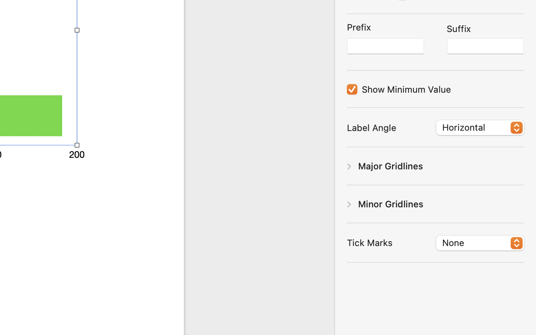  I want to click on Label Angle, so click(371, 128).